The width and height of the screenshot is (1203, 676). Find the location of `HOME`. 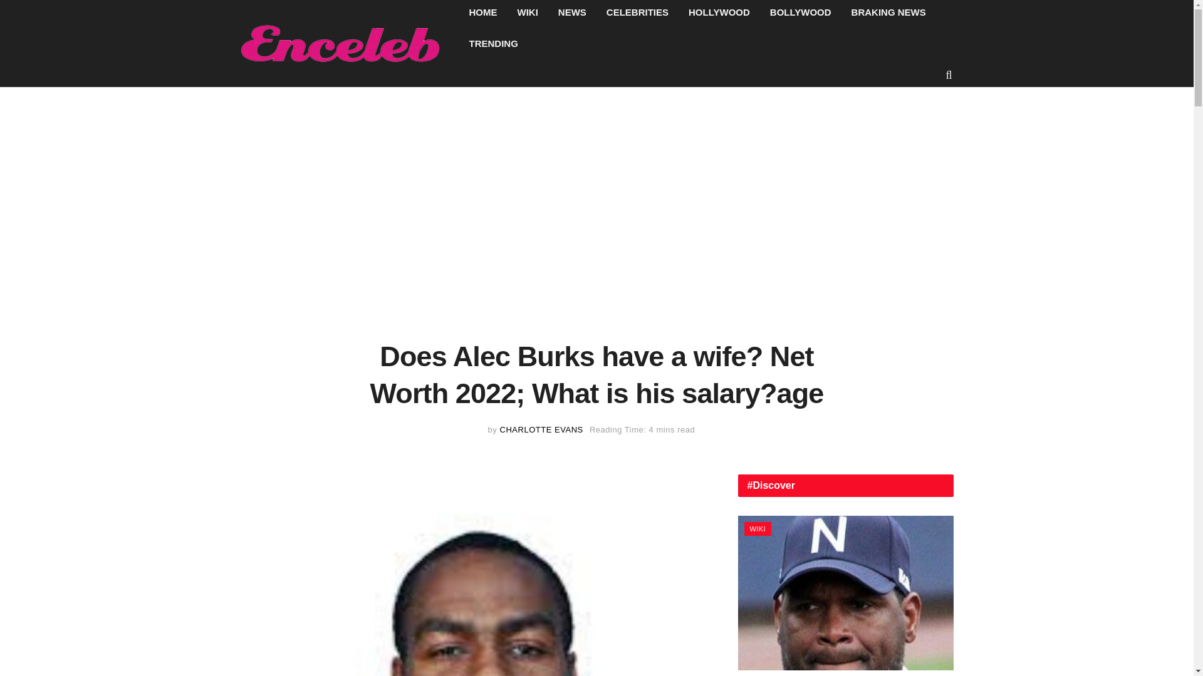

HOME is located at coordinates (482, 14).